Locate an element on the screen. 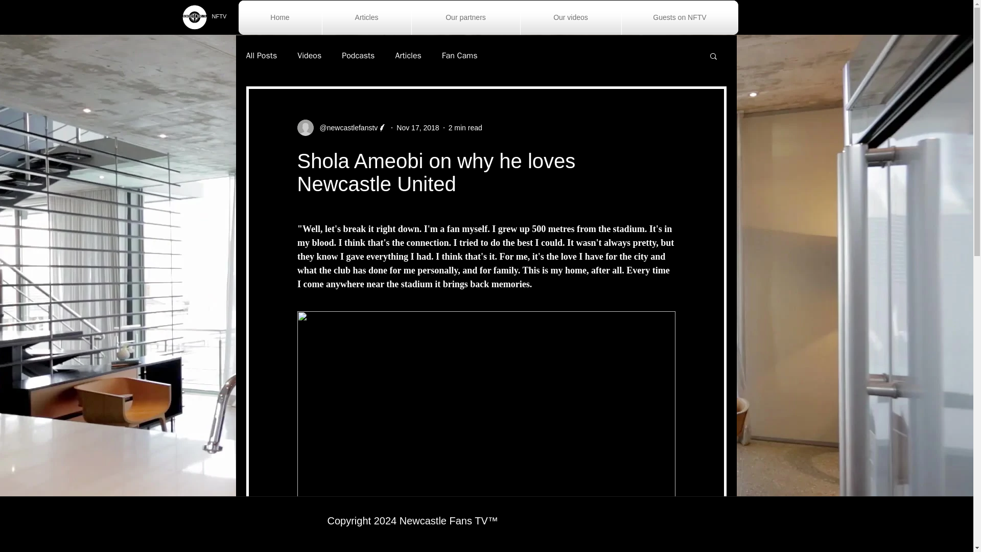 This screenshot has width=981, height=552. 2 min read is located at coordinates (465, 128).